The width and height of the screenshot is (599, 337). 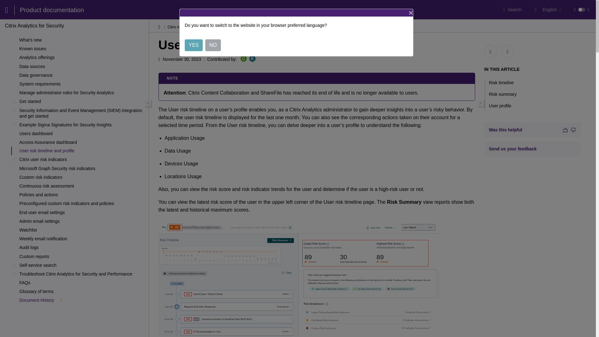 What do you see at coordinates (82, 125) in the screenshot?
I see `Example Sigma Signatures for Security Insights` at bounding box center [82, 125].